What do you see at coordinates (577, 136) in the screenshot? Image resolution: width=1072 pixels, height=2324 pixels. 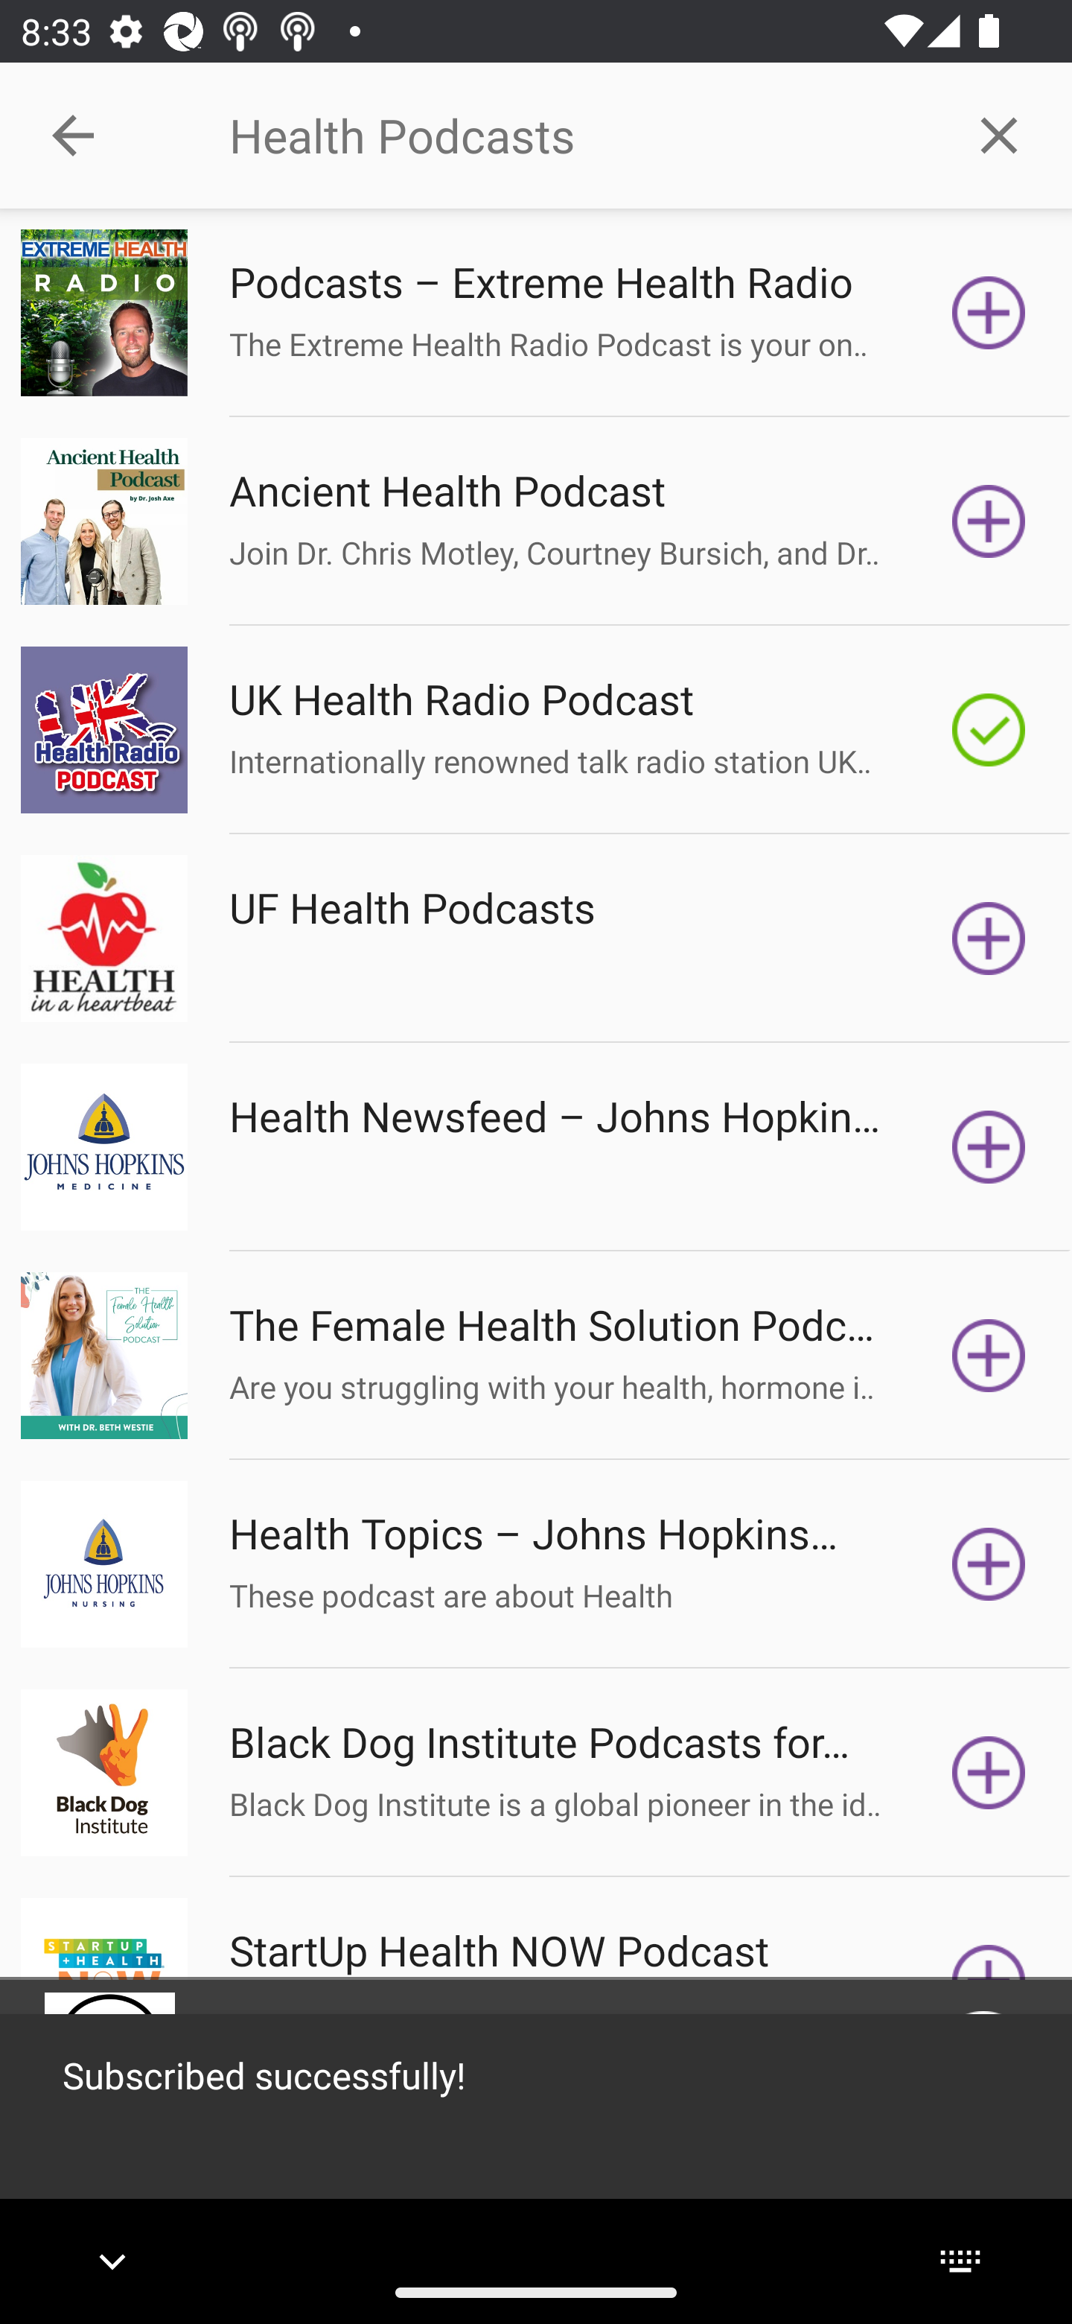 I see `Health Podcasts` at bounding box center [577, 136].